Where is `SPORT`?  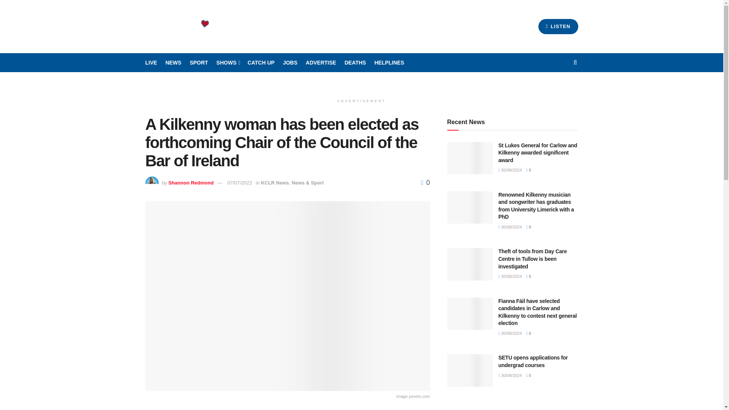 SPORT is located at coordinates (199, 63).